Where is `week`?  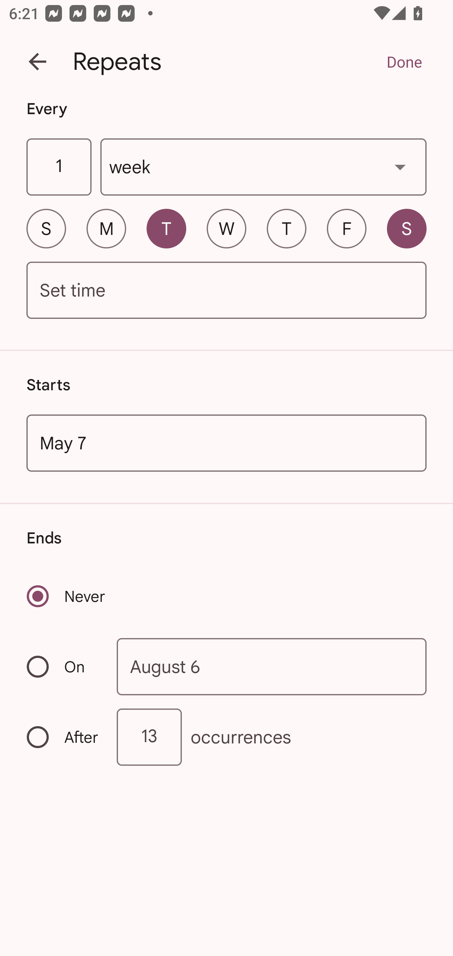 week is located at coordinates (264, 167).